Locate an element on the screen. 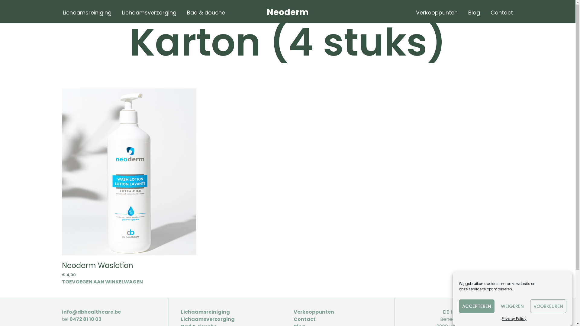 The width and height of the screenshot is (580, 326). Bad & douche is located at coordinates (206, 13).